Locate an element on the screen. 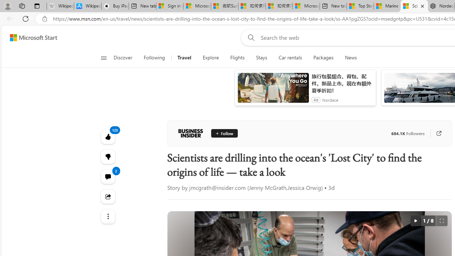 This screenshot has height=256, width=455. Skip to content is located at coordinates (31, 38).